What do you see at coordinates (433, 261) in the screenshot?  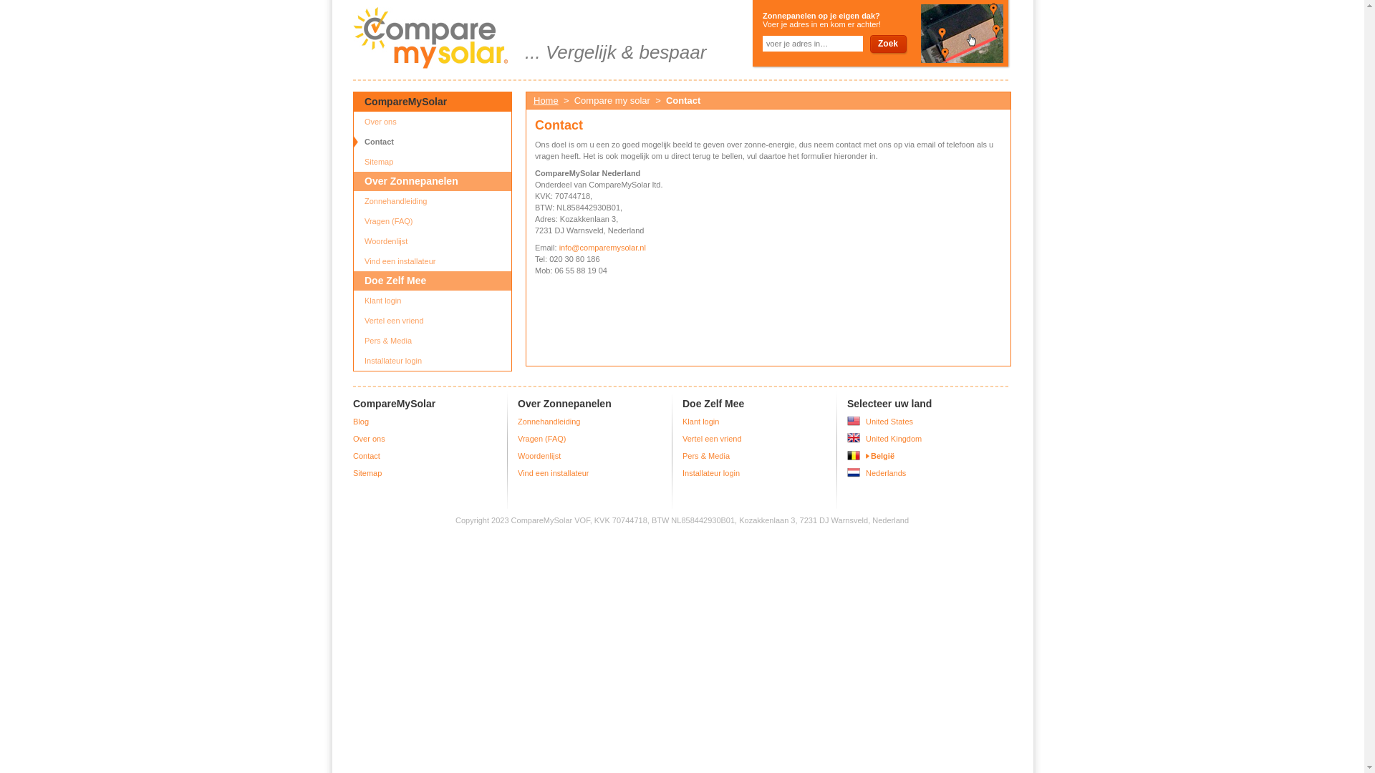 I see `Vind een installateur` at bounding box center [433, 261].